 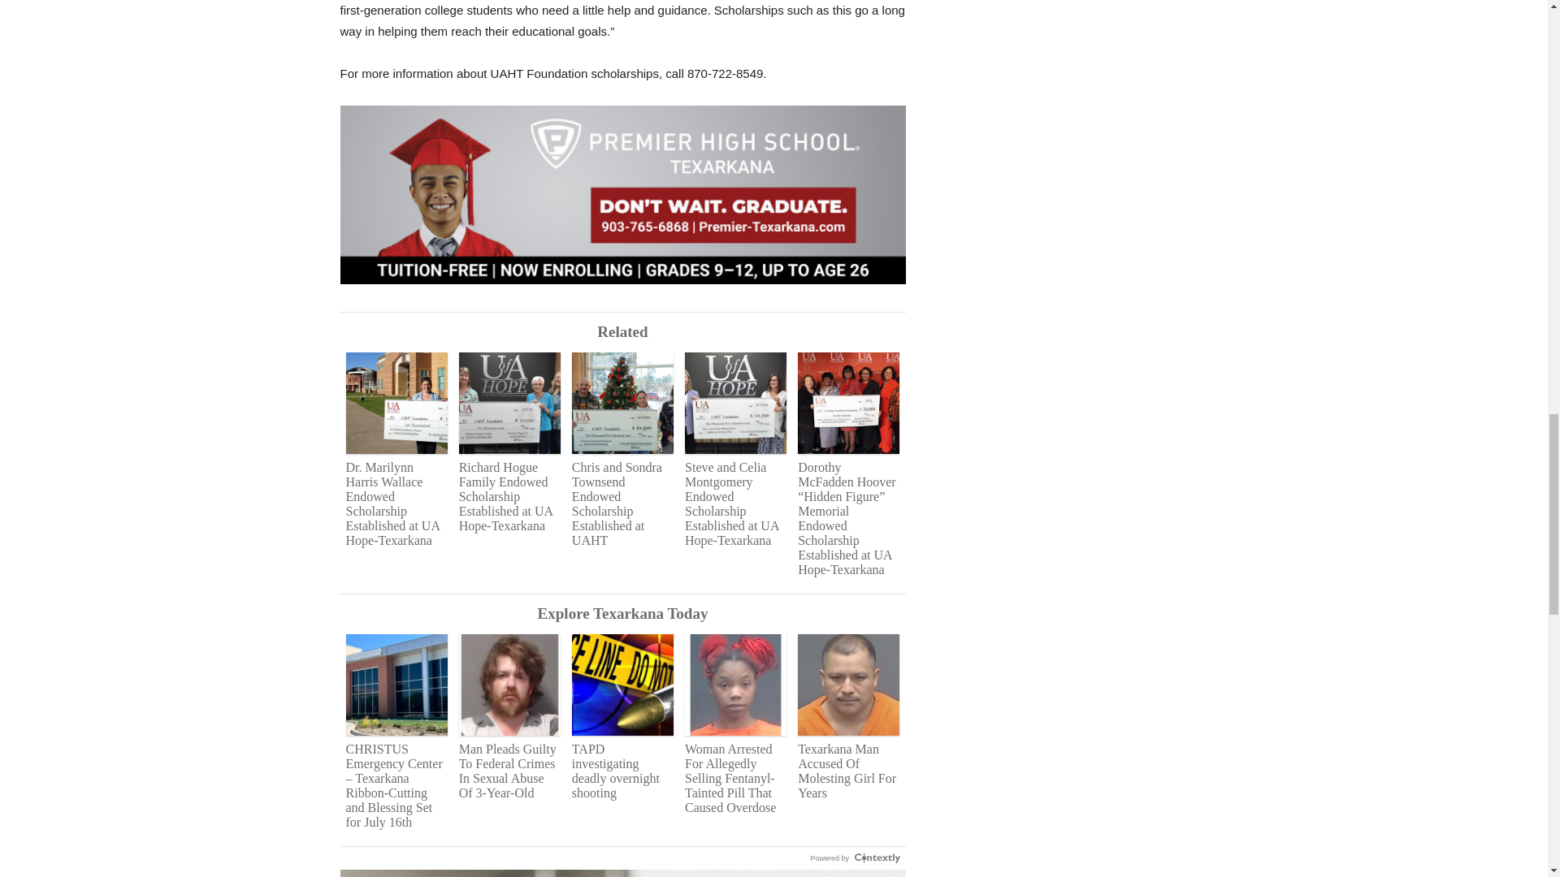 I want to click on Premier HS 728 230 3, so click(x=622, y=203).